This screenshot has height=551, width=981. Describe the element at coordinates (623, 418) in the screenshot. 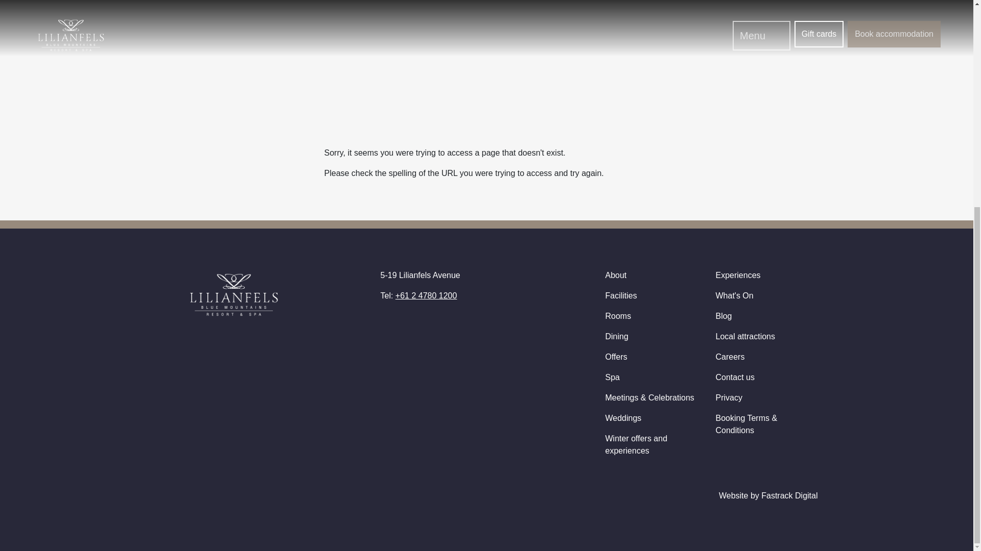

I see `Weddings` at that location.